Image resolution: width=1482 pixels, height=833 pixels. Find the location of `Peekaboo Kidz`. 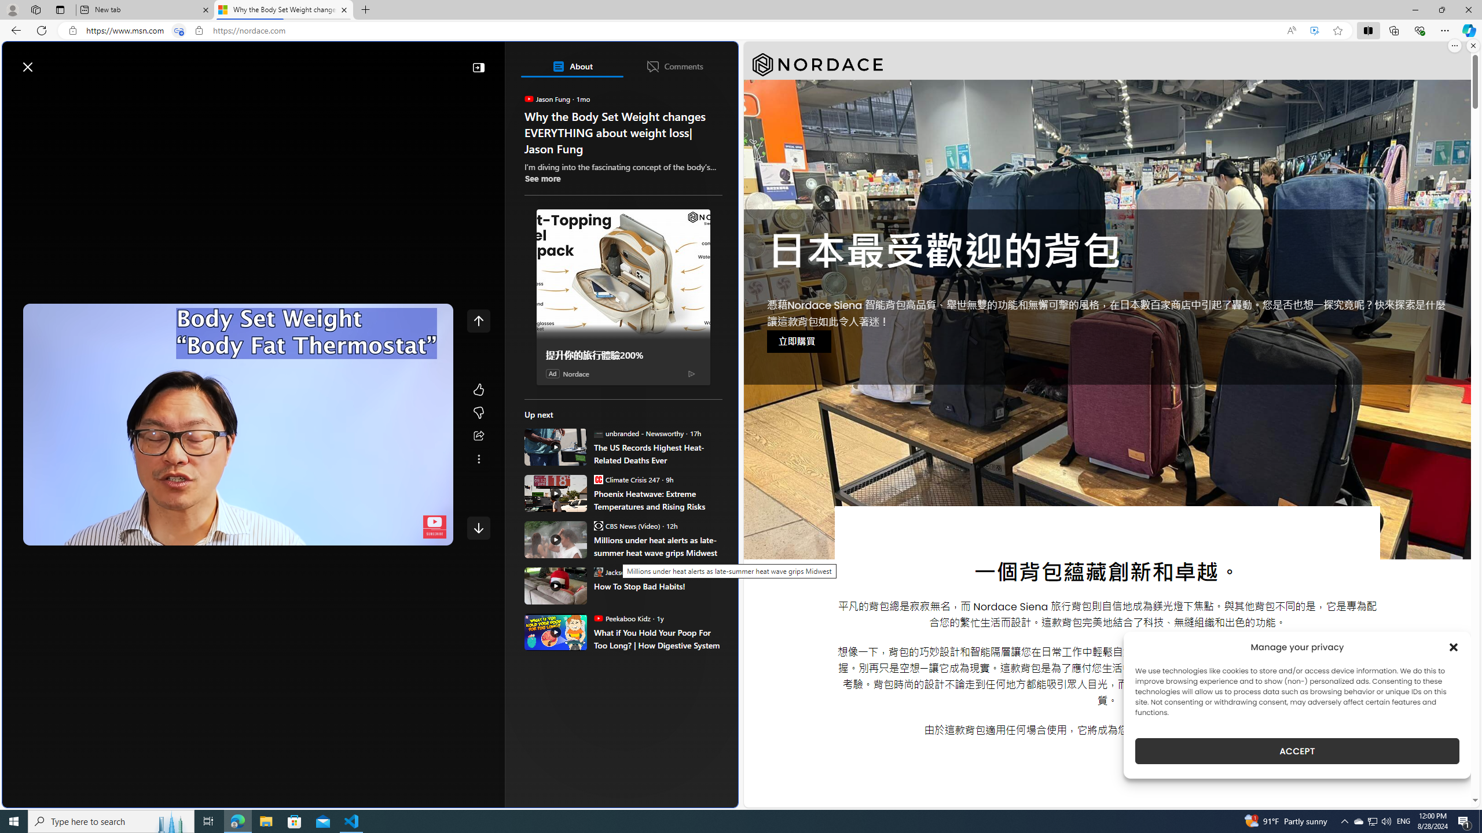

Peekaboo Kidz is located at coordinates (597, 618).